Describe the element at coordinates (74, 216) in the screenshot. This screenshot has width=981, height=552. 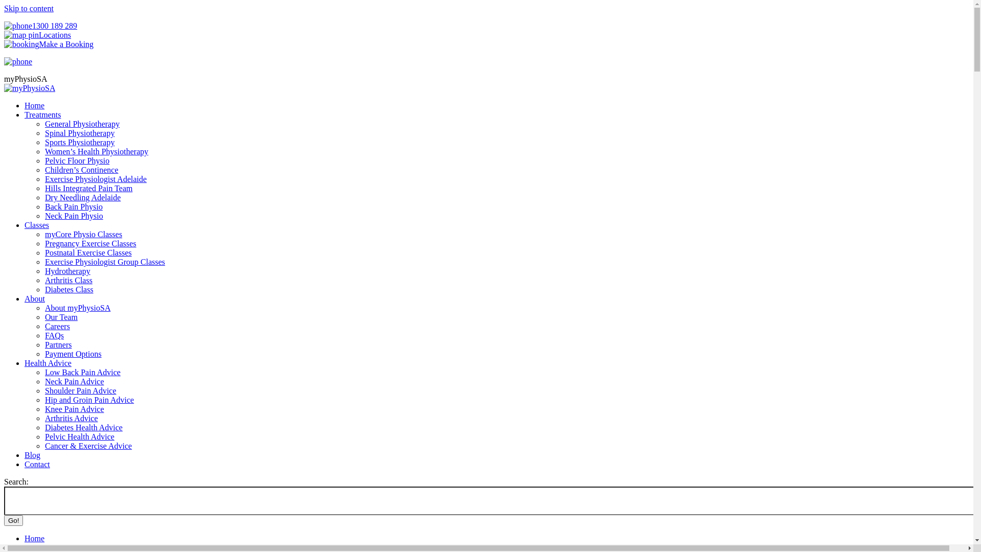
I see `Neck Pain Physio` at that location.